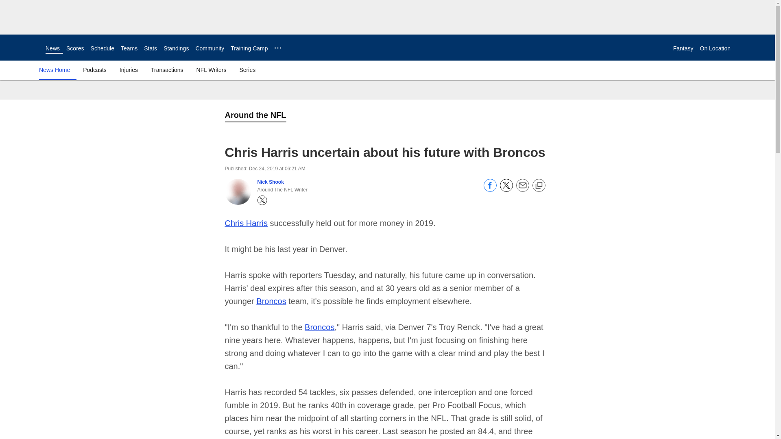  Describe the element at coordinates (102, 48) in the screenshot. I see `Schedule` at that location.